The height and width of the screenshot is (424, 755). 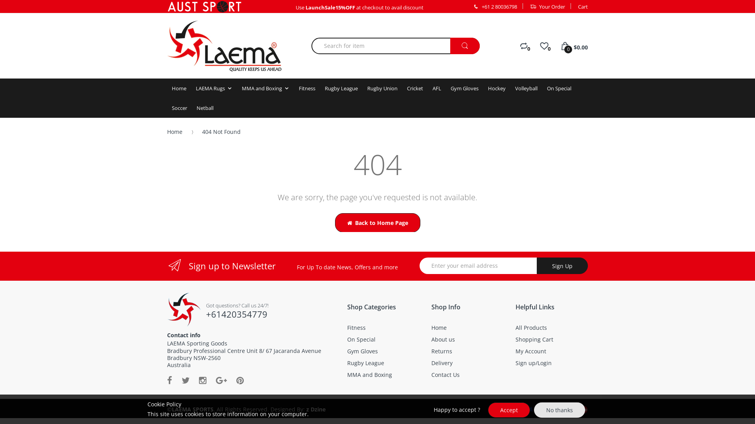 What do you see at coordinates (442, 363) in the screenshot?
I see `Delivery` at bounding box center [442, 363].